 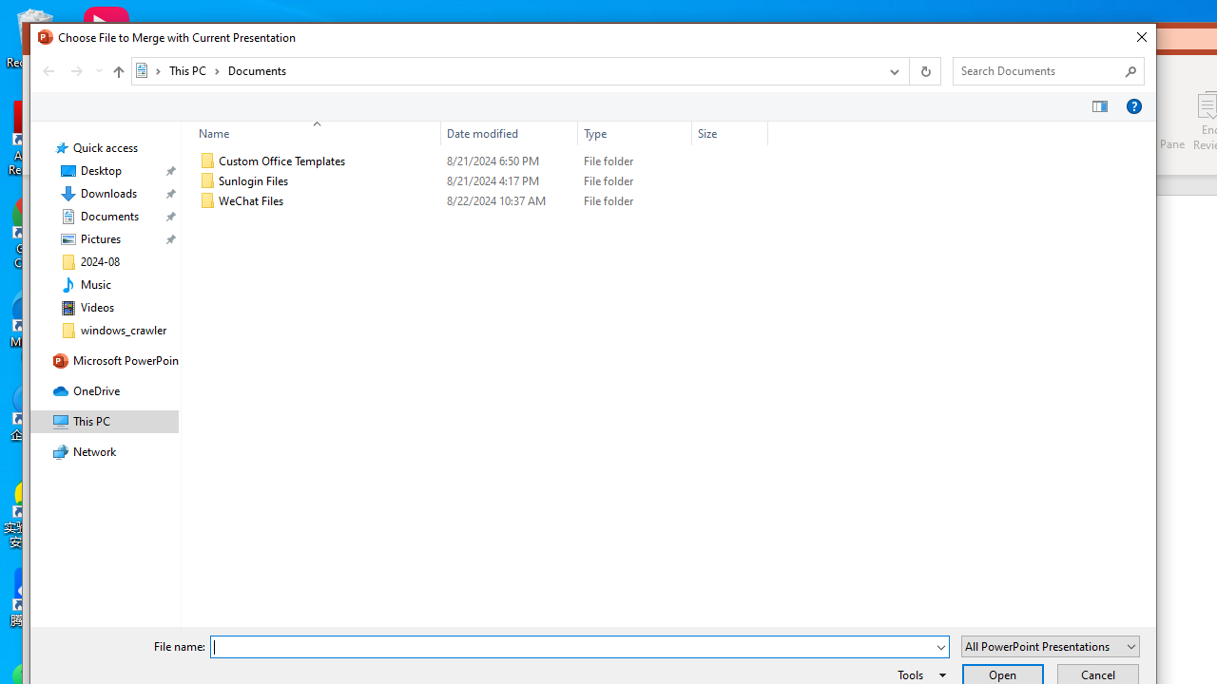 What do you see at coordinates (635, 201) in the screenshot?
I see `Type` at bounding box center [635, 201].